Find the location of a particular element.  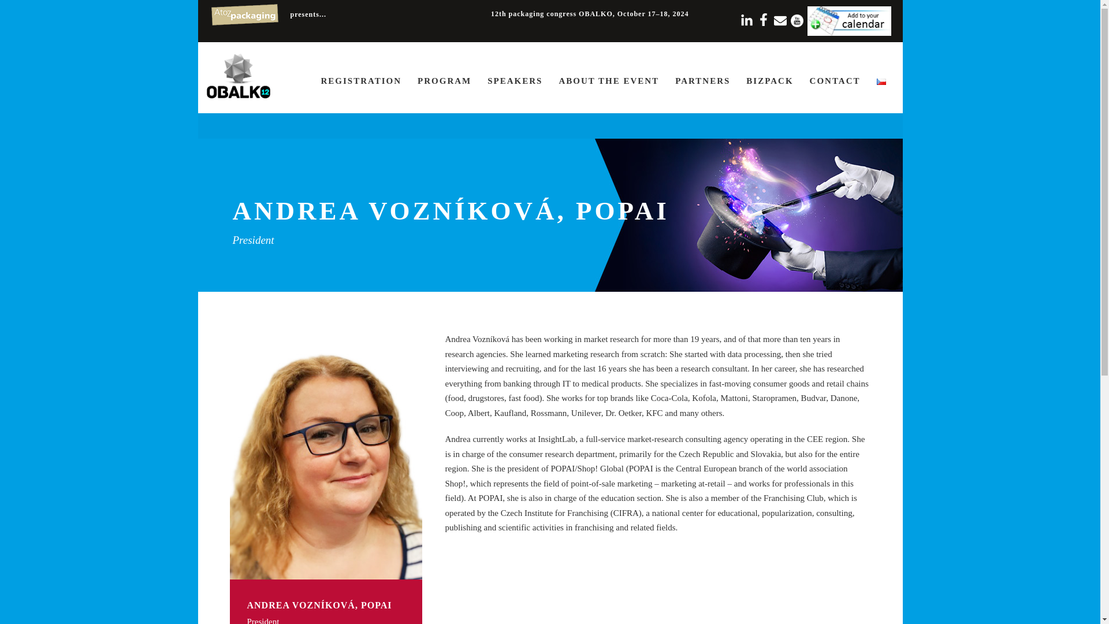

REGISTRATION is located at coordinates (362, 92).